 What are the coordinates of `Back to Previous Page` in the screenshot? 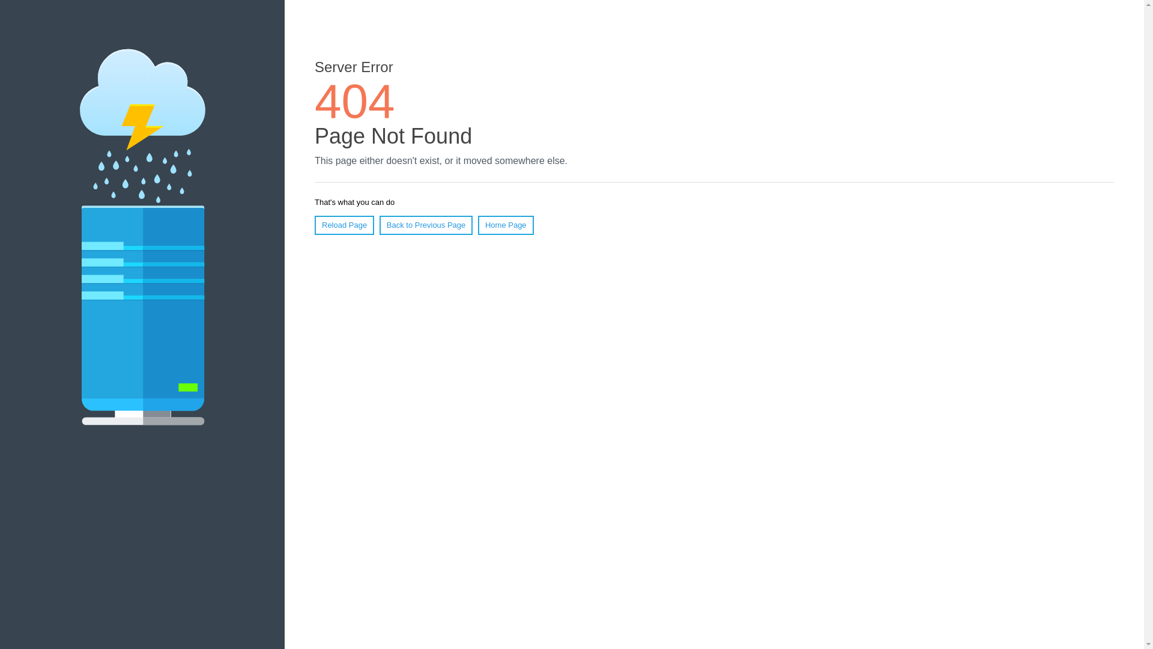 It's located at (426, 225).